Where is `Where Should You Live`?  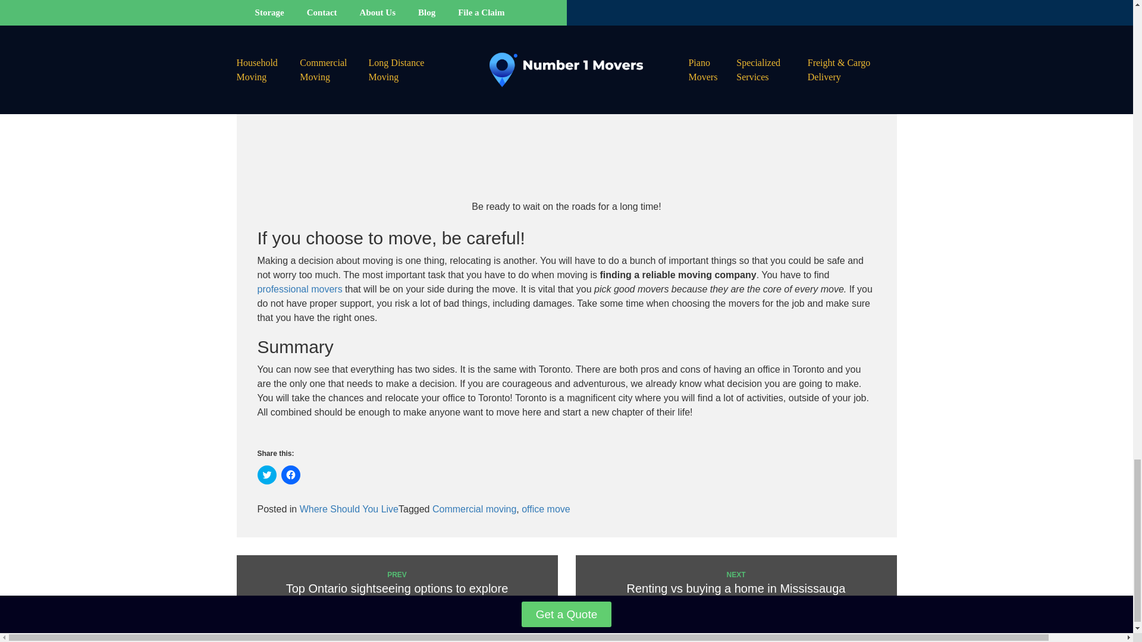 Where Should You Live is located at coordinates (736, 584).